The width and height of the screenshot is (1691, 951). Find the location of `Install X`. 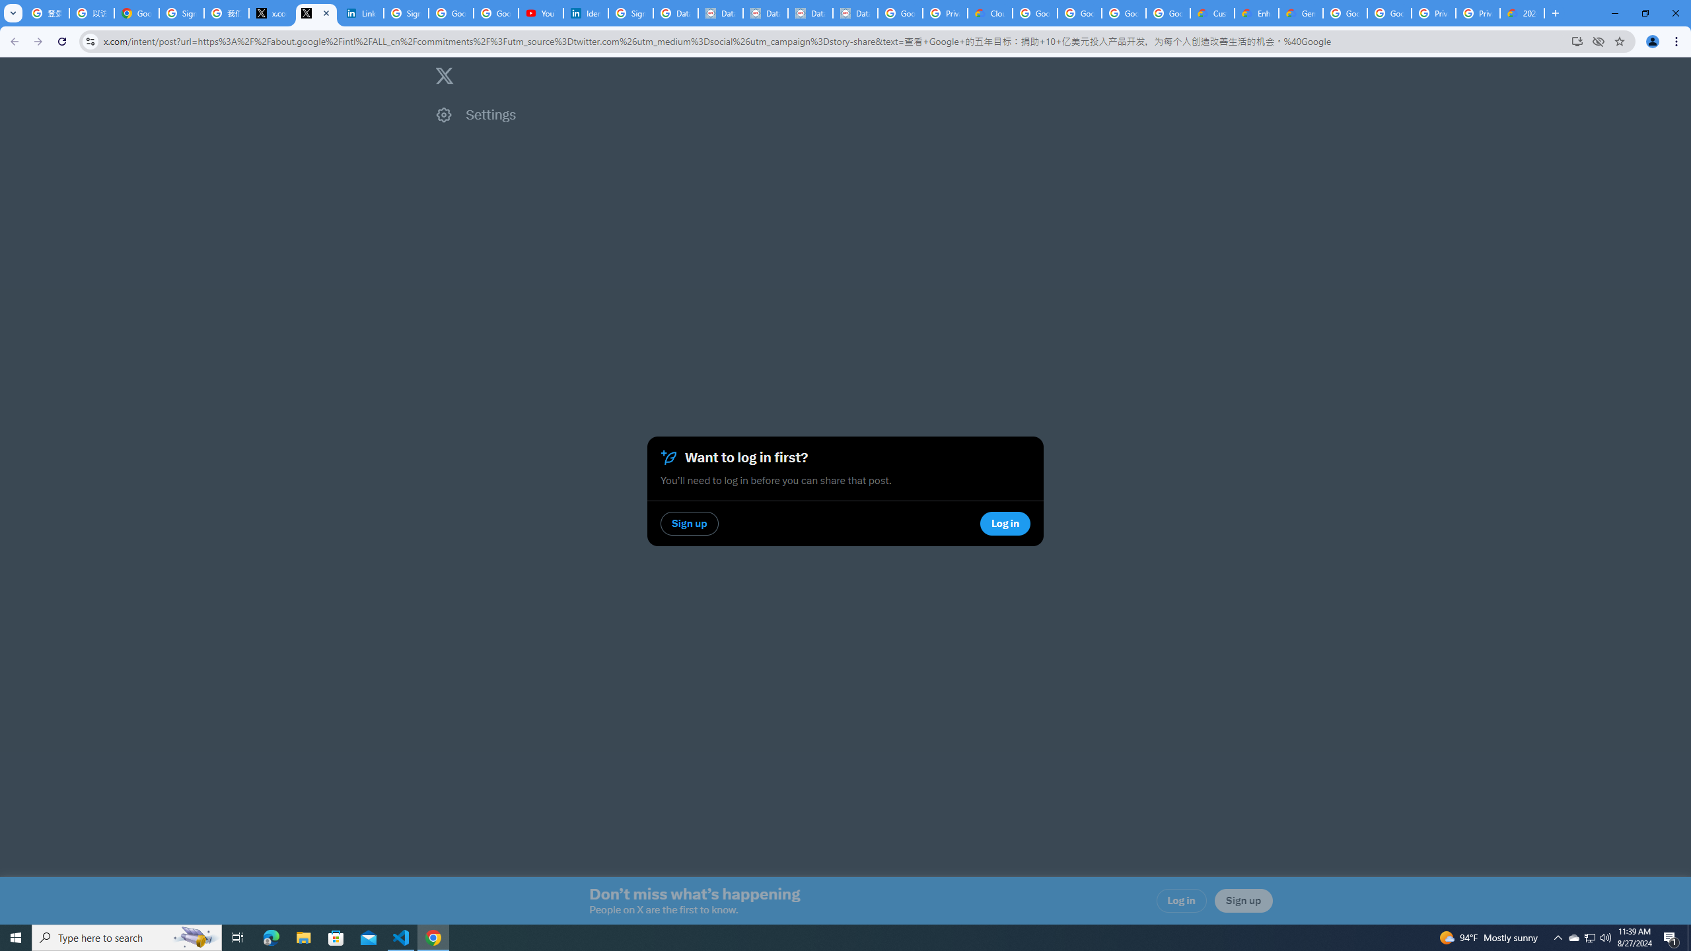

Install X is located at coordinates (1577, 41).